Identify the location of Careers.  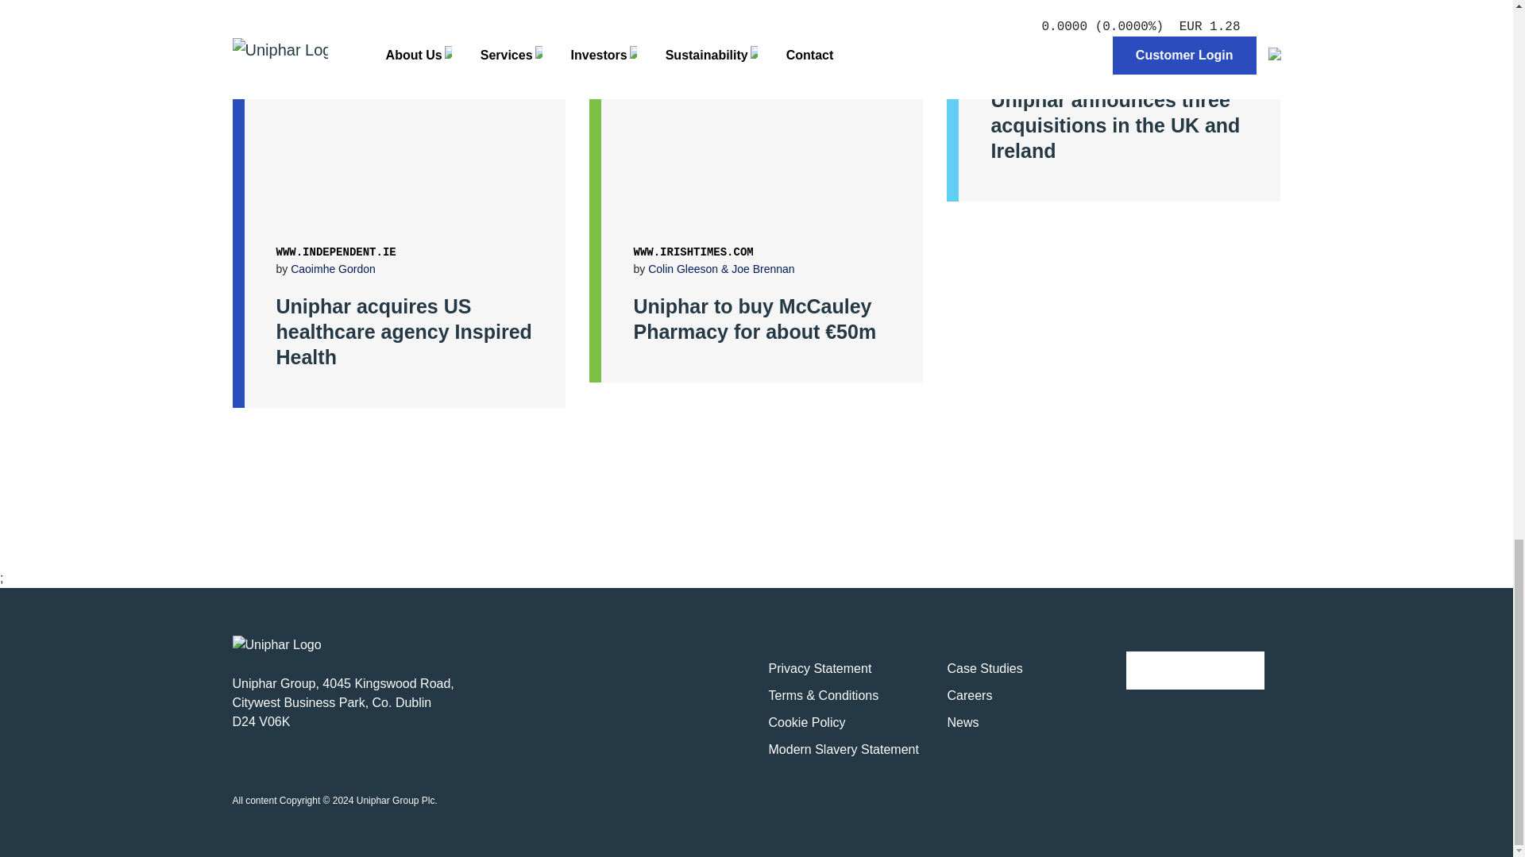
(969, 695).